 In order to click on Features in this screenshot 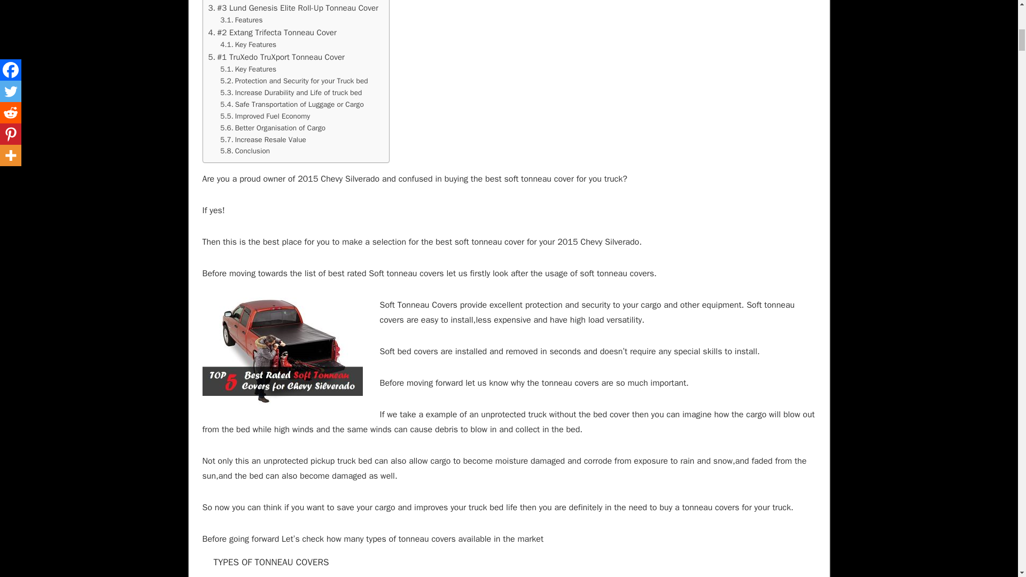, I will do `click(242, 1)`.